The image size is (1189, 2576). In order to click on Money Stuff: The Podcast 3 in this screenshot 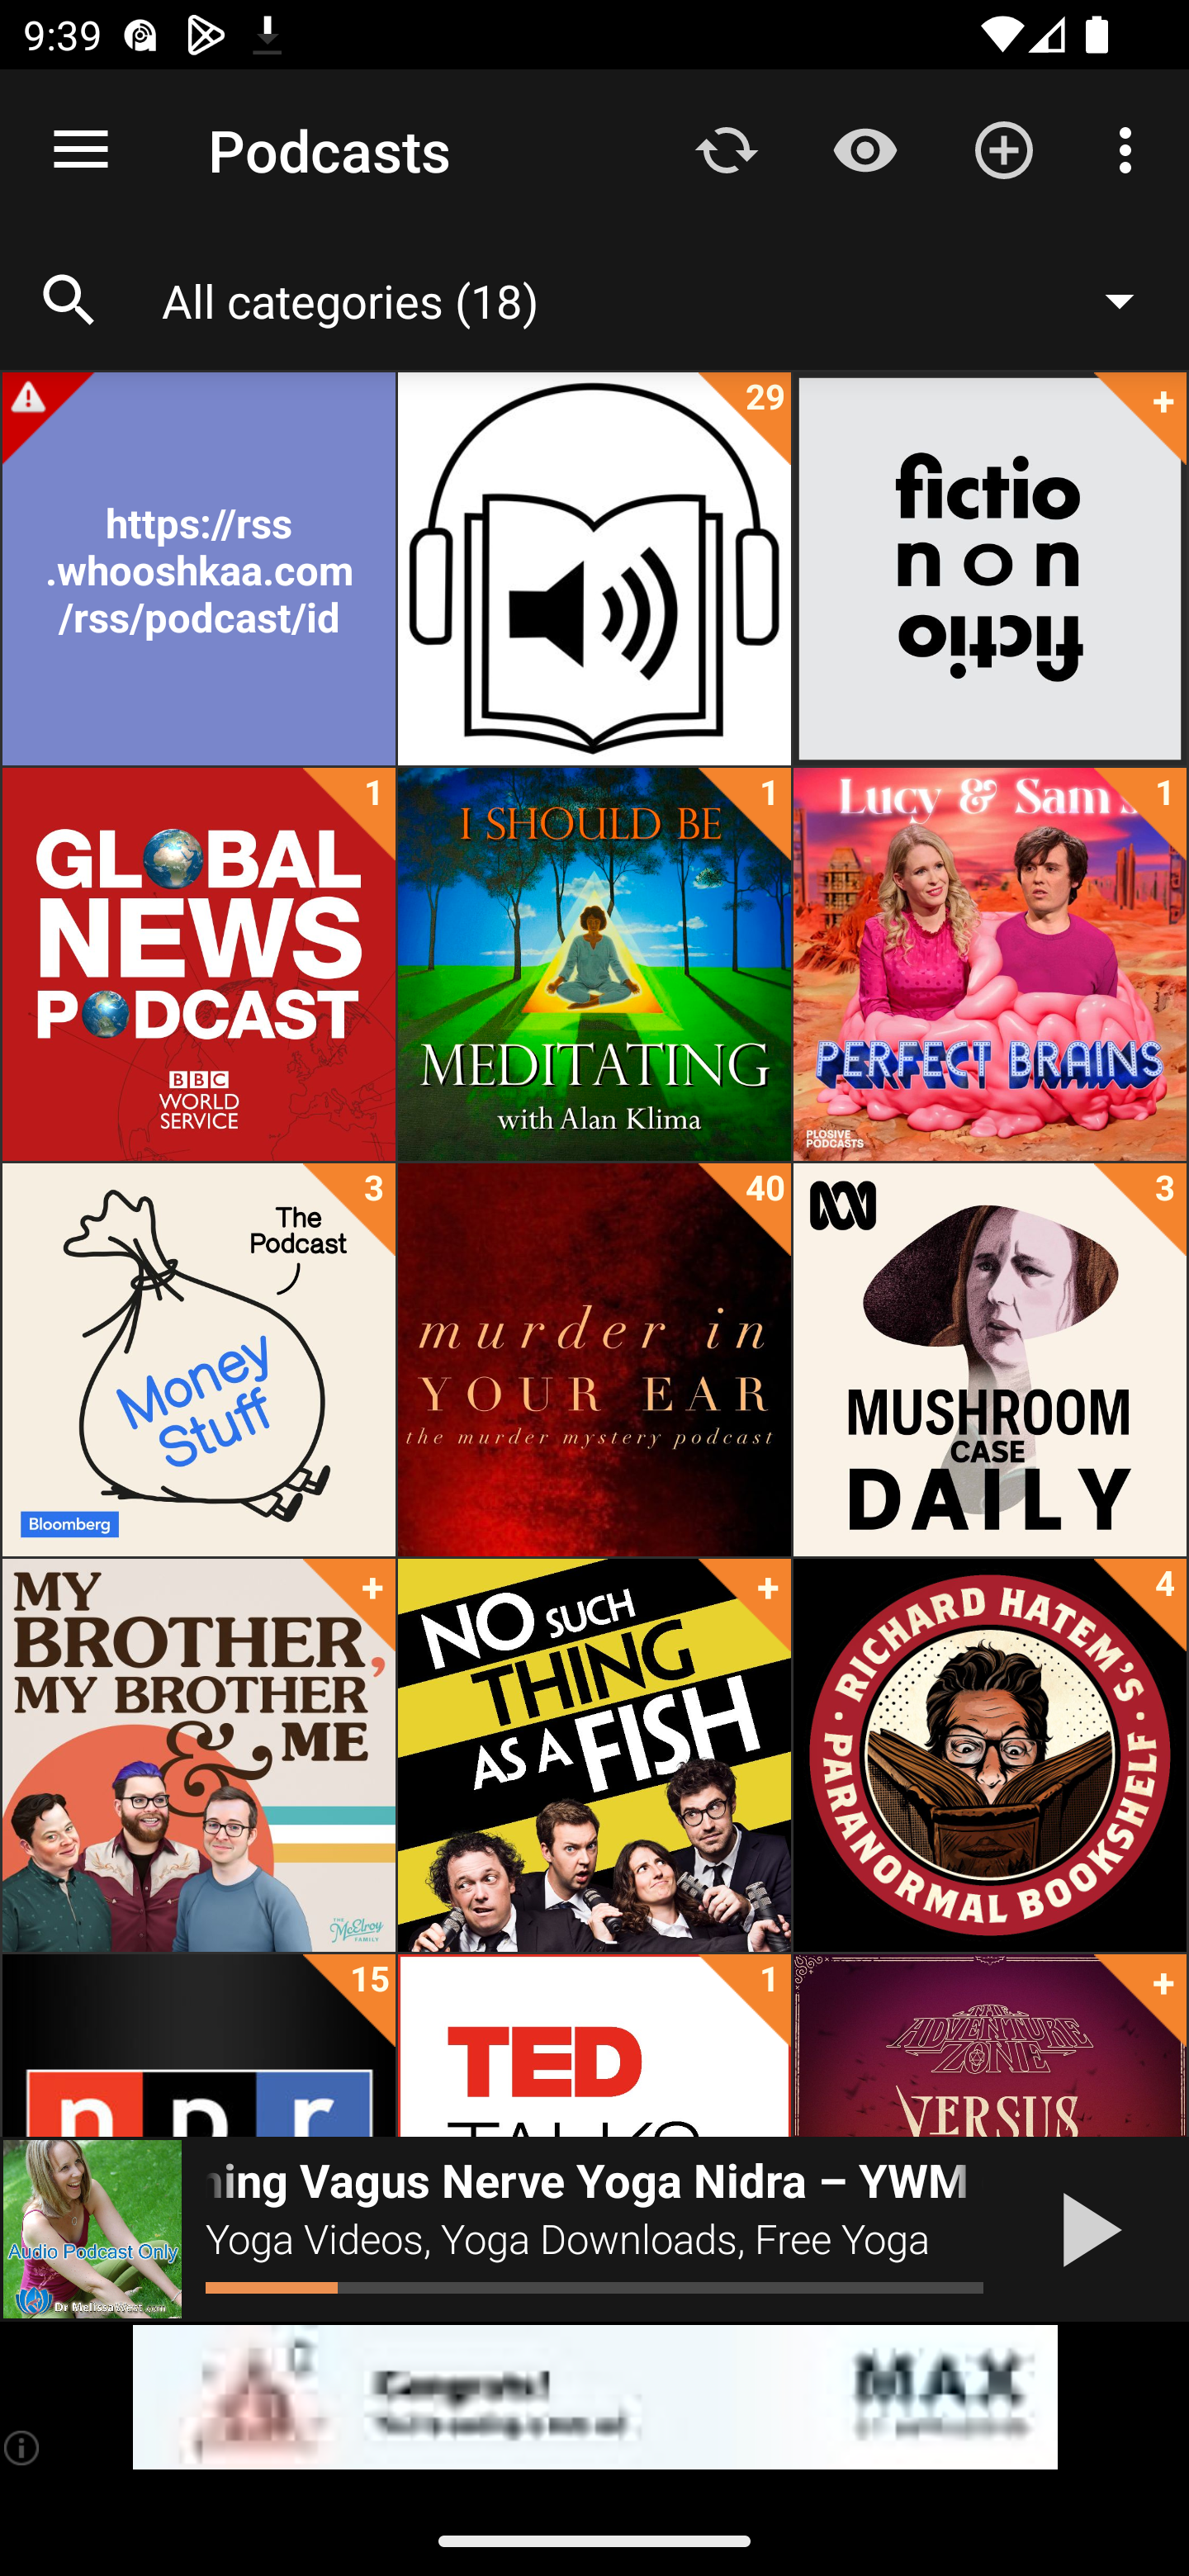, I will do `click(198, 1360)`.